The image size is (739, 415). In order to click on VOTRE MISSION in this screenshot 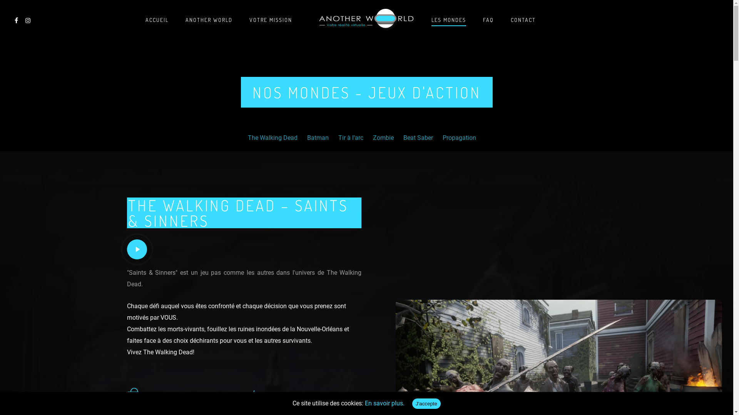, I will do `click(271, 23)`.